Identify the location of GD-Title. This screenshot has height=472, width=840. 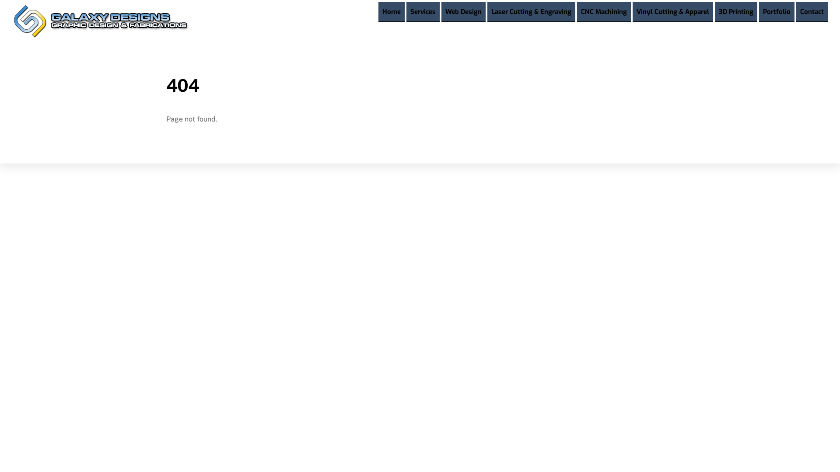
(101, 21).